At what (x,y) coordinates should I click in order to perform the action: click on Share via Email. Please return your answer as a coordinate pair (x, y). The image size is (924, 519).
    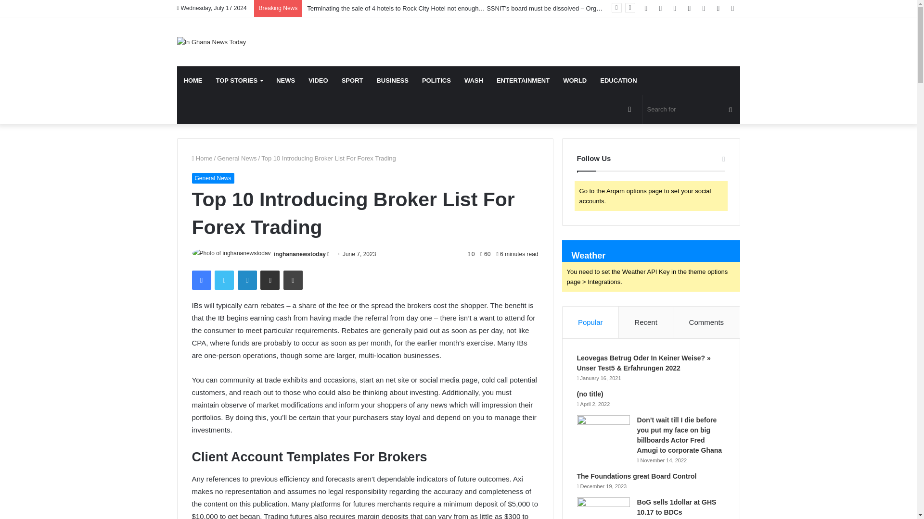
    Looking at the image, I should click on (270, 280).